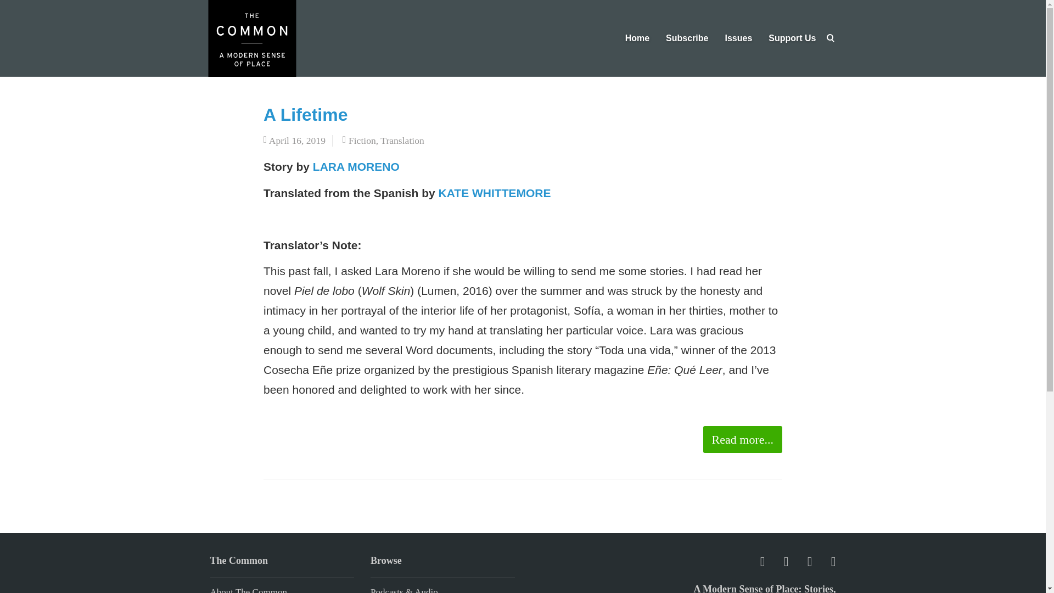  Describe the element at coordinates (305, 114) in the screenshot. I see `A Lifetime` at that location.